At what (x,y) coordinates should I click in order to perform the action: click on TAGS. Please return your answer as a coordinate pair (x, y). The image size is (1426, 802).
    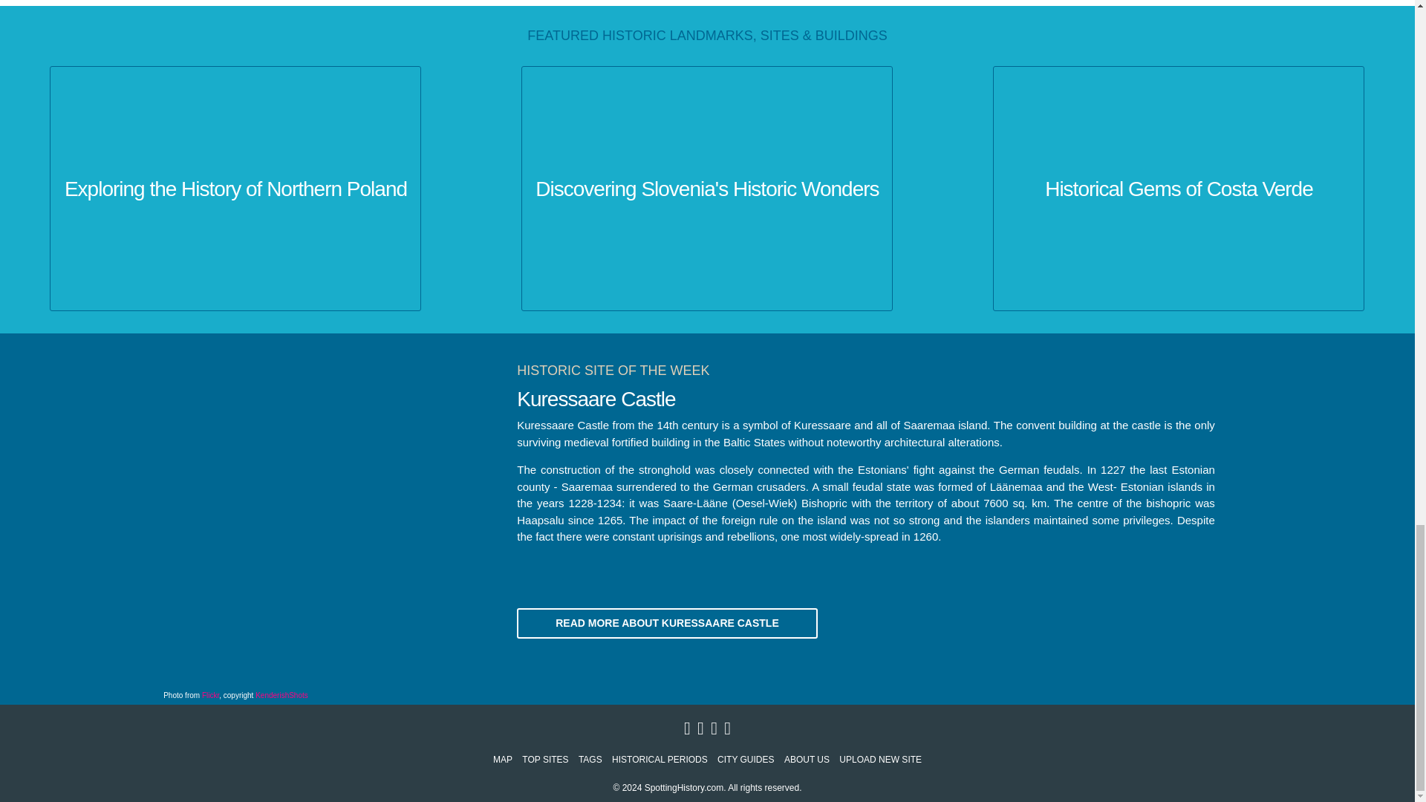
    Looking at the image, I should click on (590, 760).